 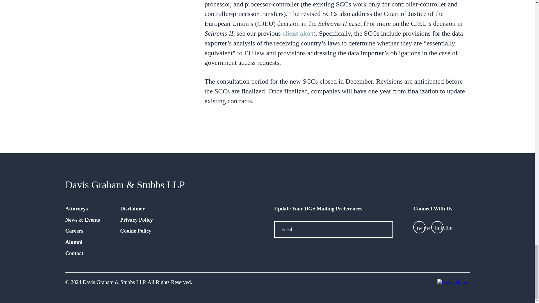 I want to click on Careers, so click(x=74, y=231).